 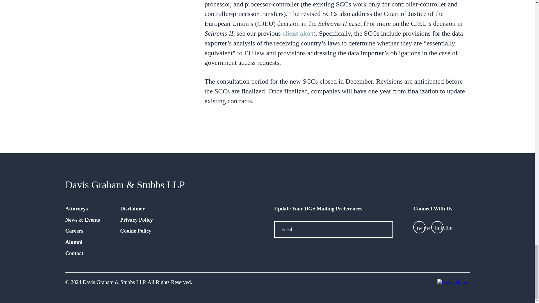 I want to click on Careers, so click(x=74, y=231).